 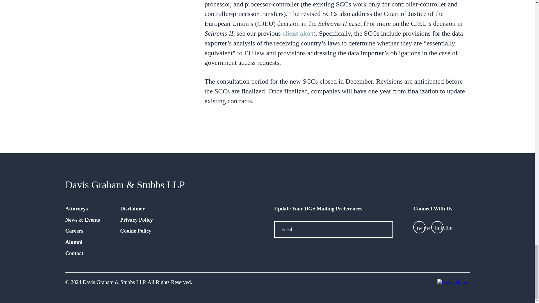 I want to click on Careers, so click(x=74, y=231).